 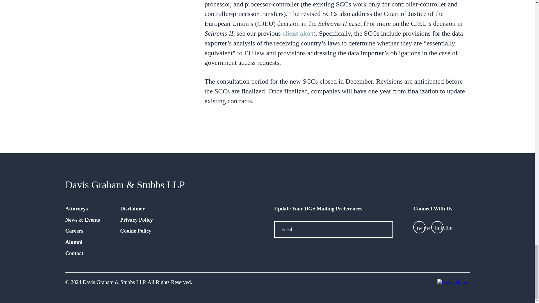 I want to click on Careers, so click(x=74, y=231).